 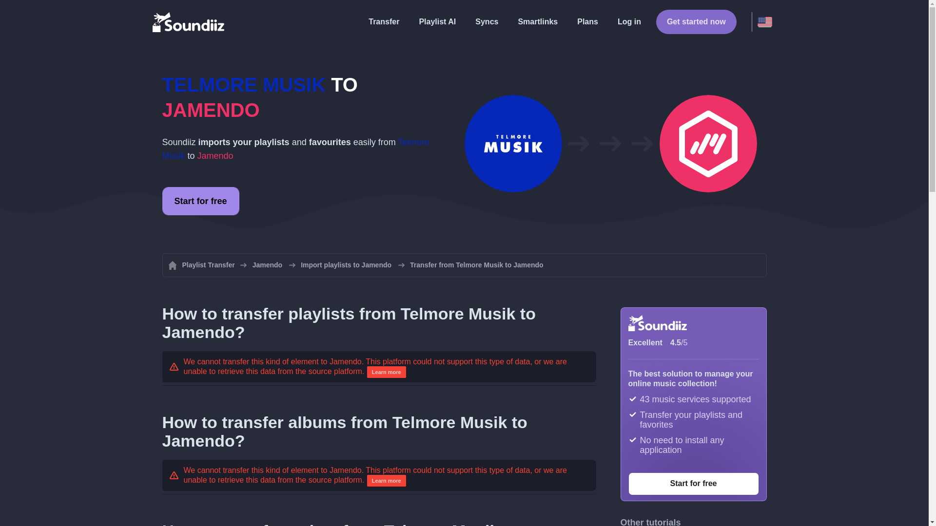 What do you see at coordinates (437, 21) in the screenshot?
I see `Playlist AI` at bounding box center [437, 21].